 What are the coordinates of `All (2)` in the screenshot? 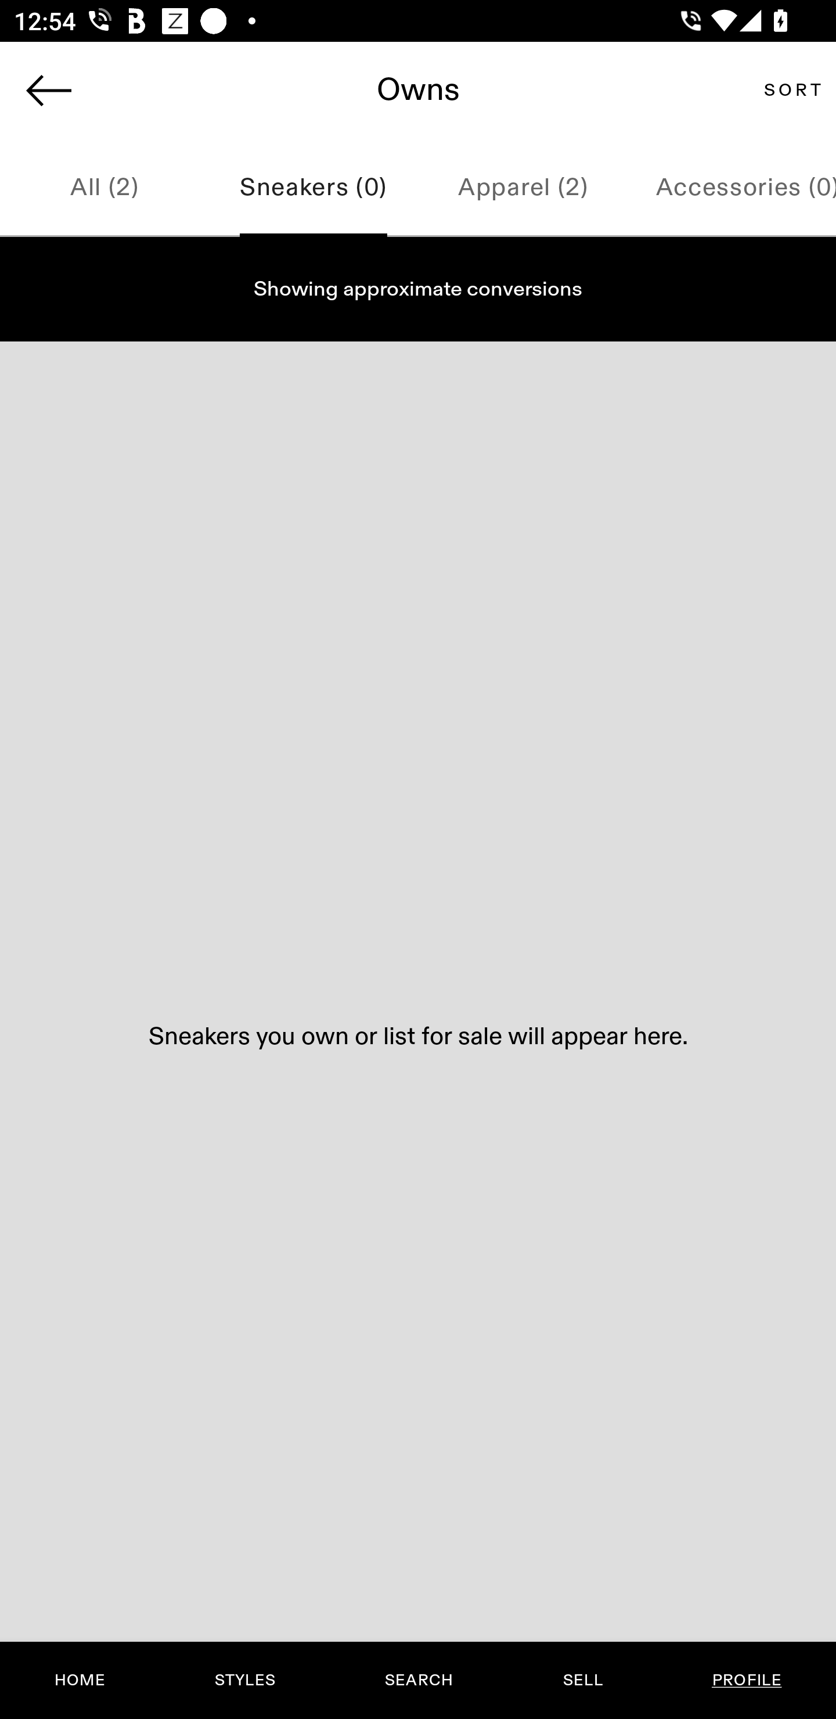 It's located at (105, 188).